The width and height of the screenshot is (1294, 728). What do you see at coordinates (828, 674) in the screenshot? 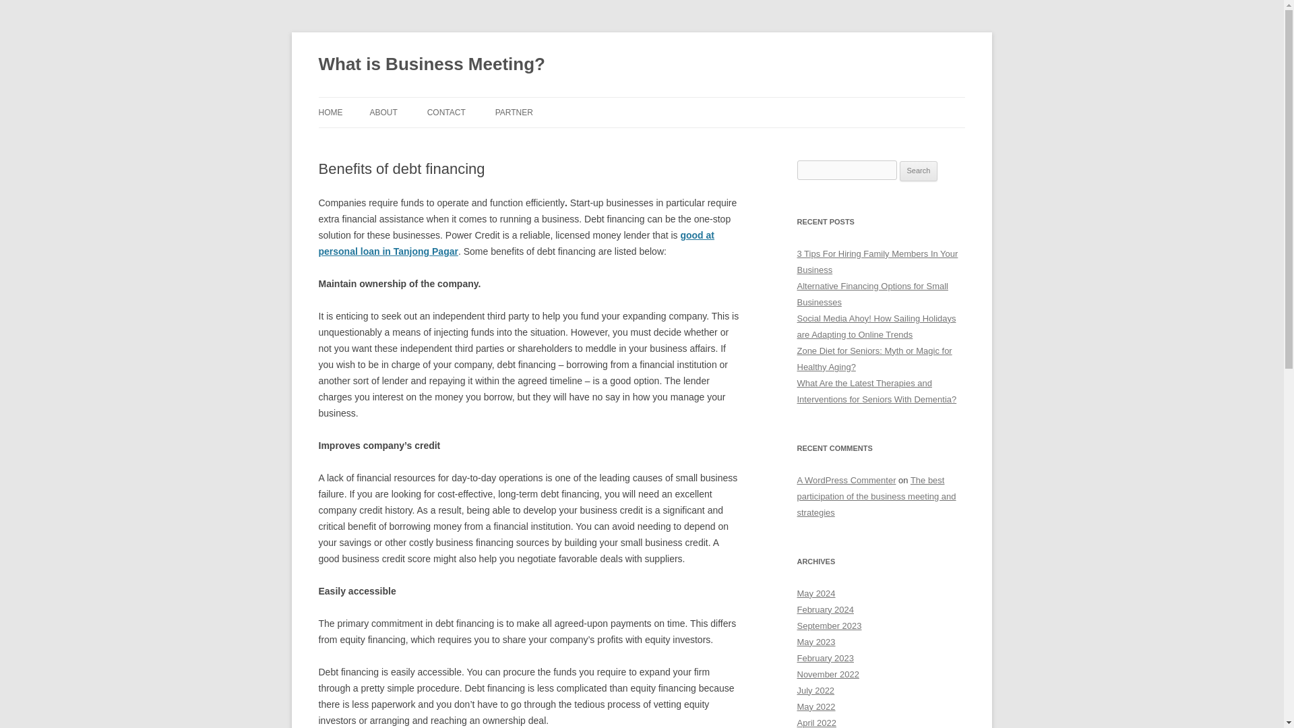
I see `November 2022` at bounding box center [828, 674].